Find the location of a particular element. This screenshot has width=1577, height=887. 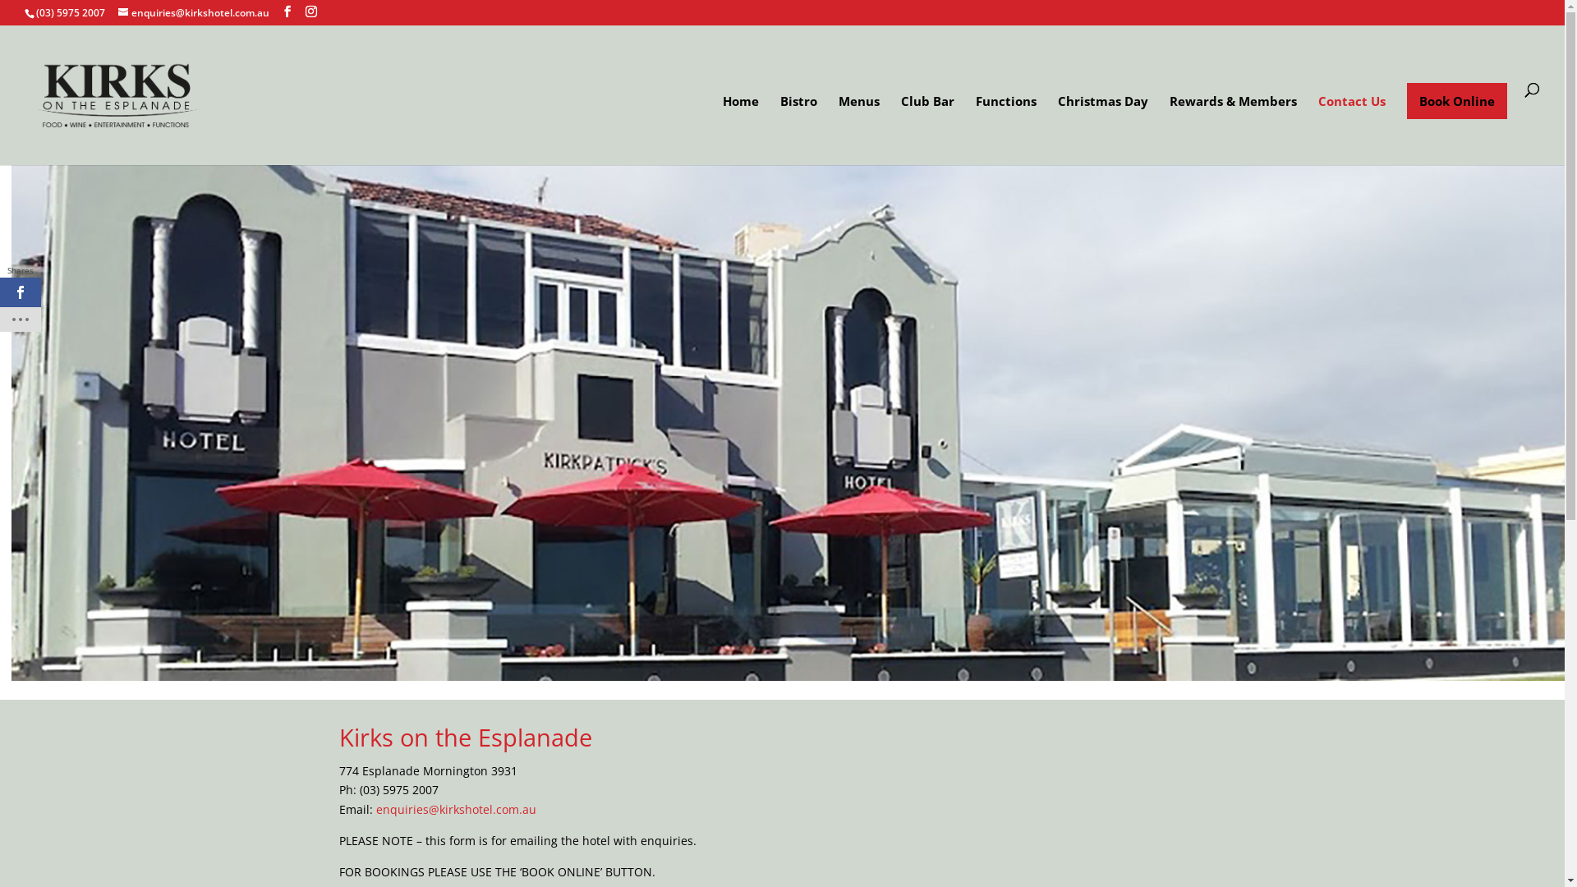

Club Bar is located at coordinates (928, 130).